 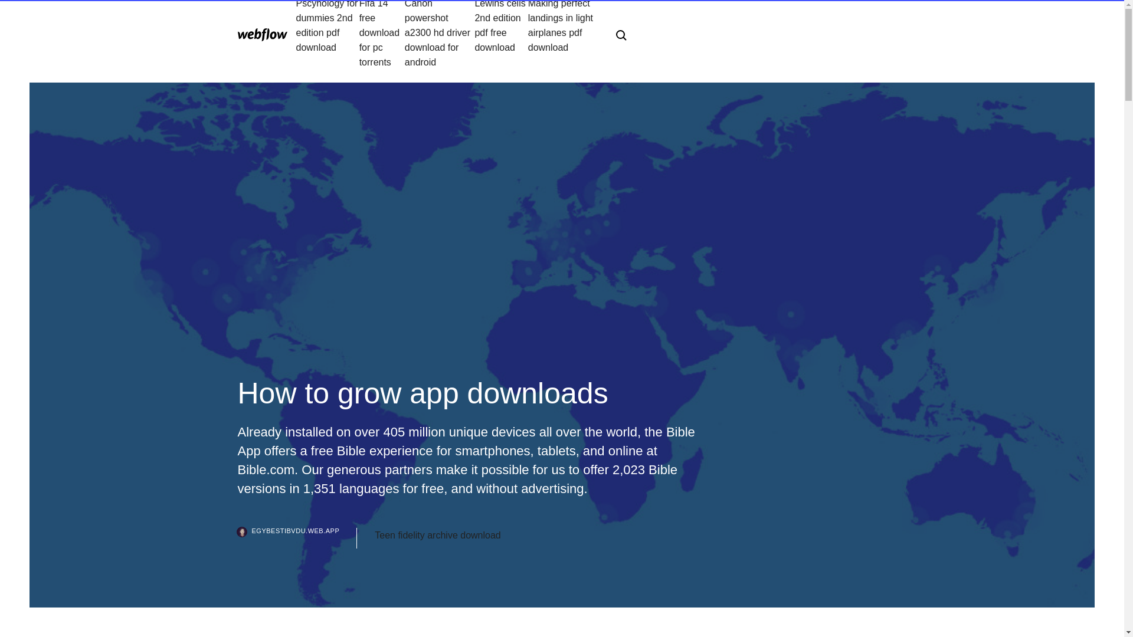 I want to click on Pscyhology for dummies 2nd edition pdf download, so click(x=327, y=34).